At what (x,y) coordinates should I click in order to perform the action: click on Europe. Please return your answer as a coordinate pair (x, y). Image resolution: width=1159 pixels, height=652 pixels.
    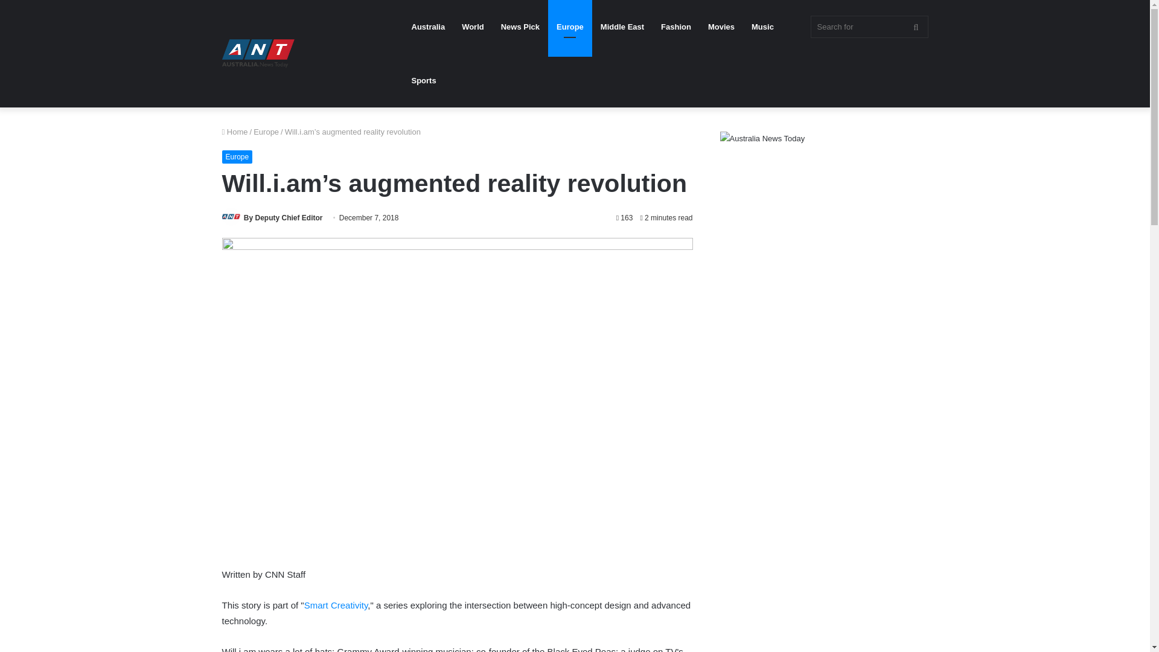
    Looking at the image, I should click on (266, 132).